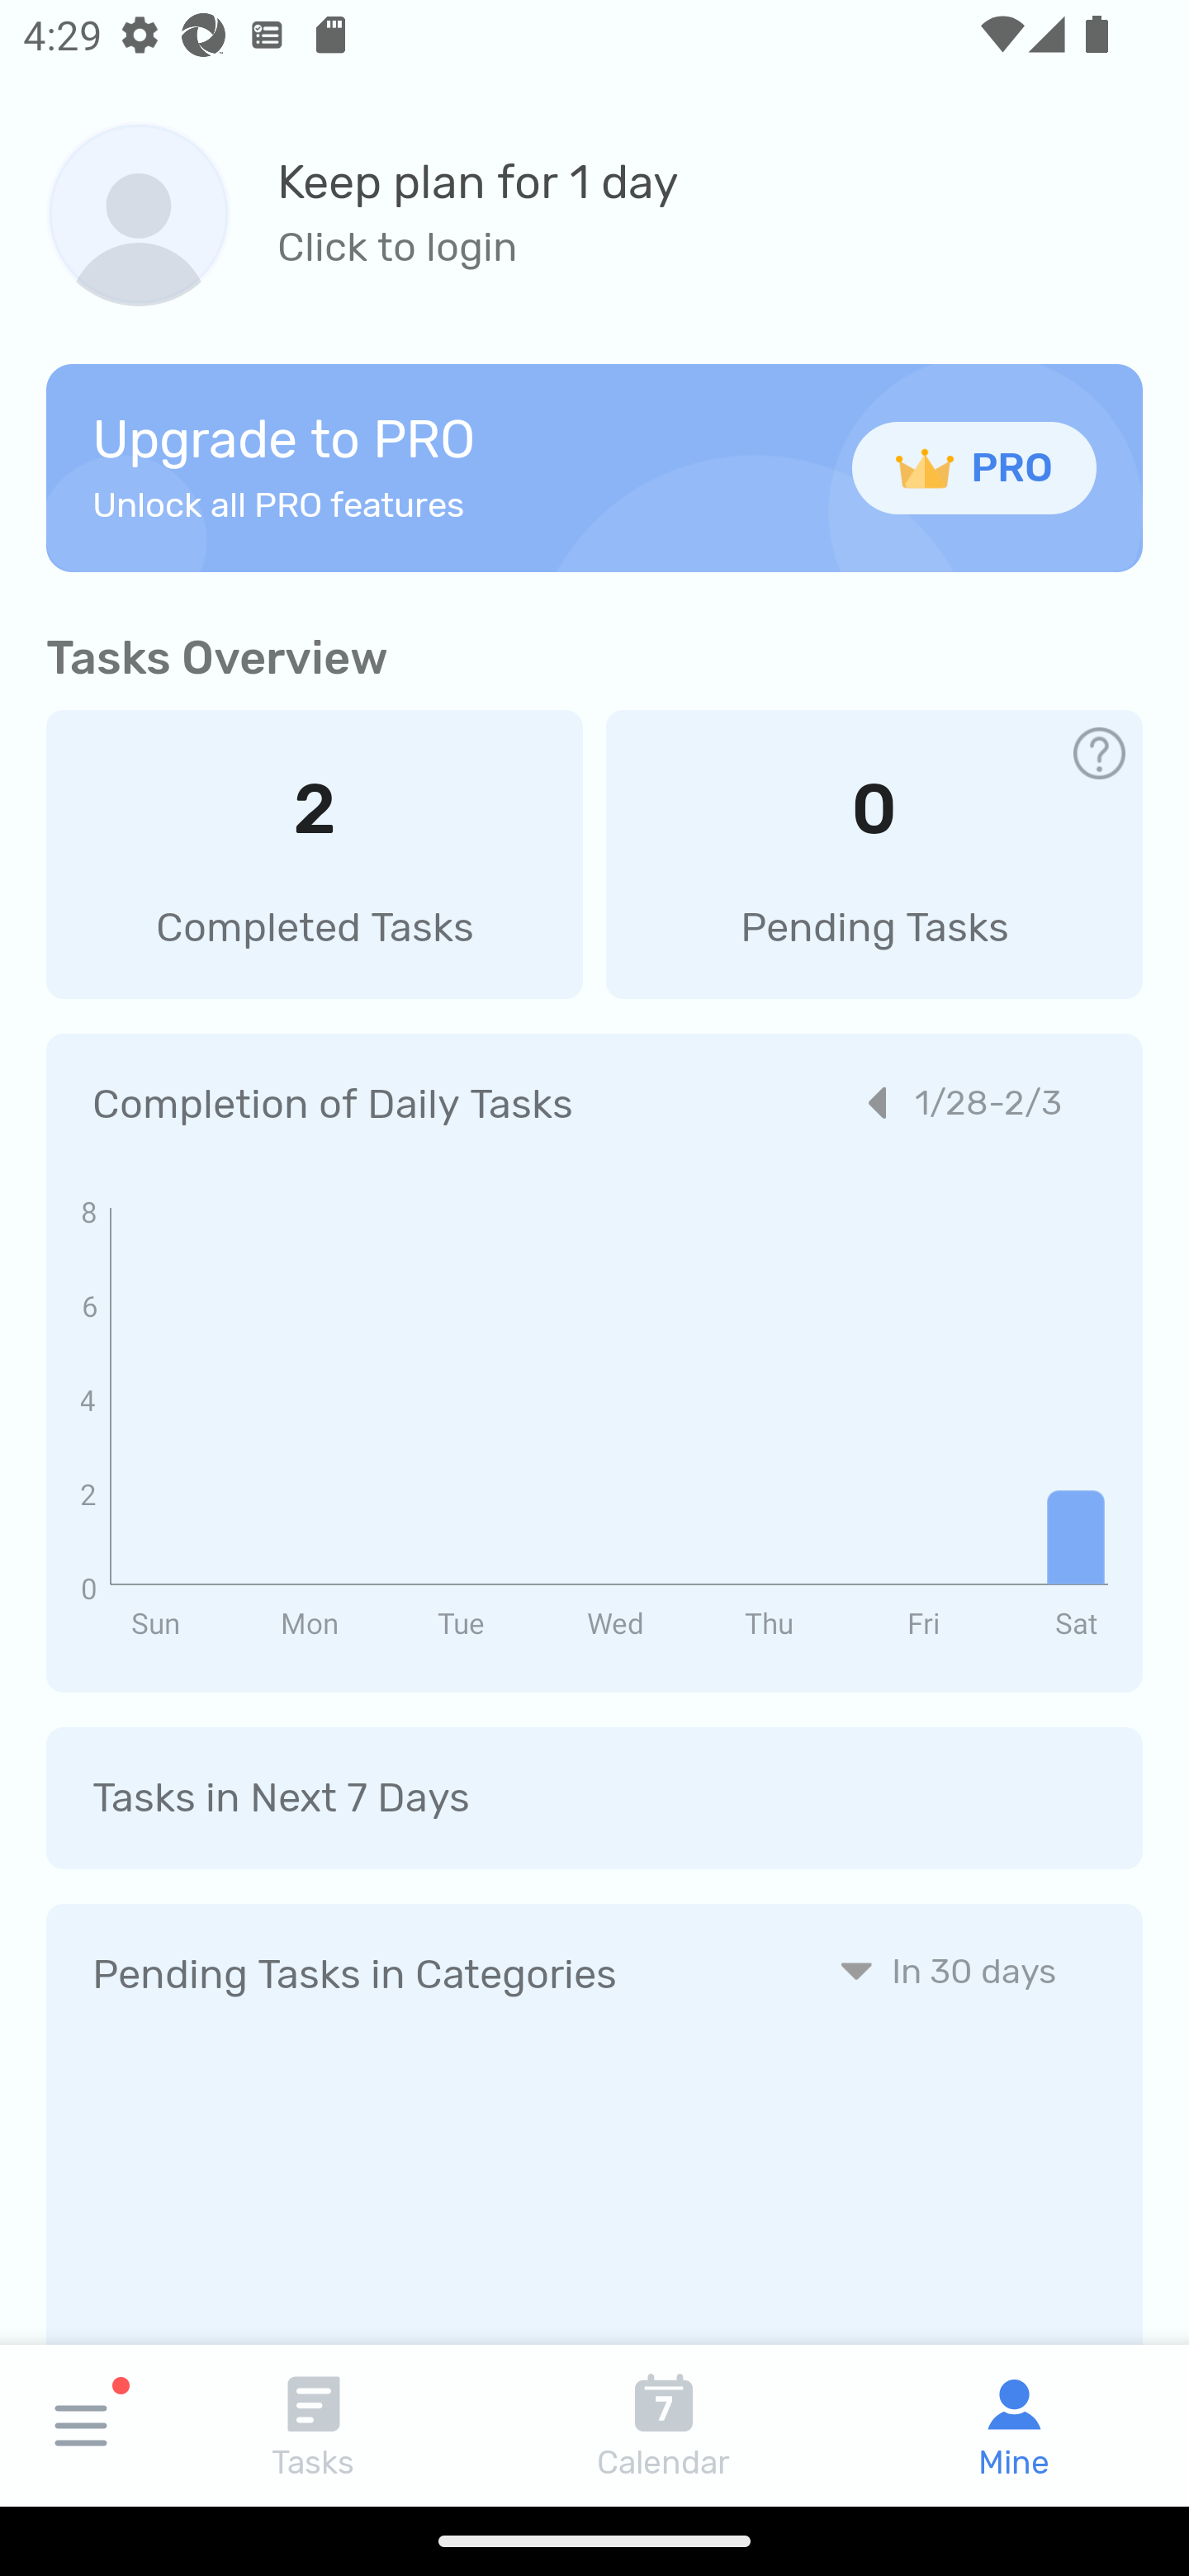 This screenshot has width=1189, height=2576. I want to click on Click to login, so click(478, 248).